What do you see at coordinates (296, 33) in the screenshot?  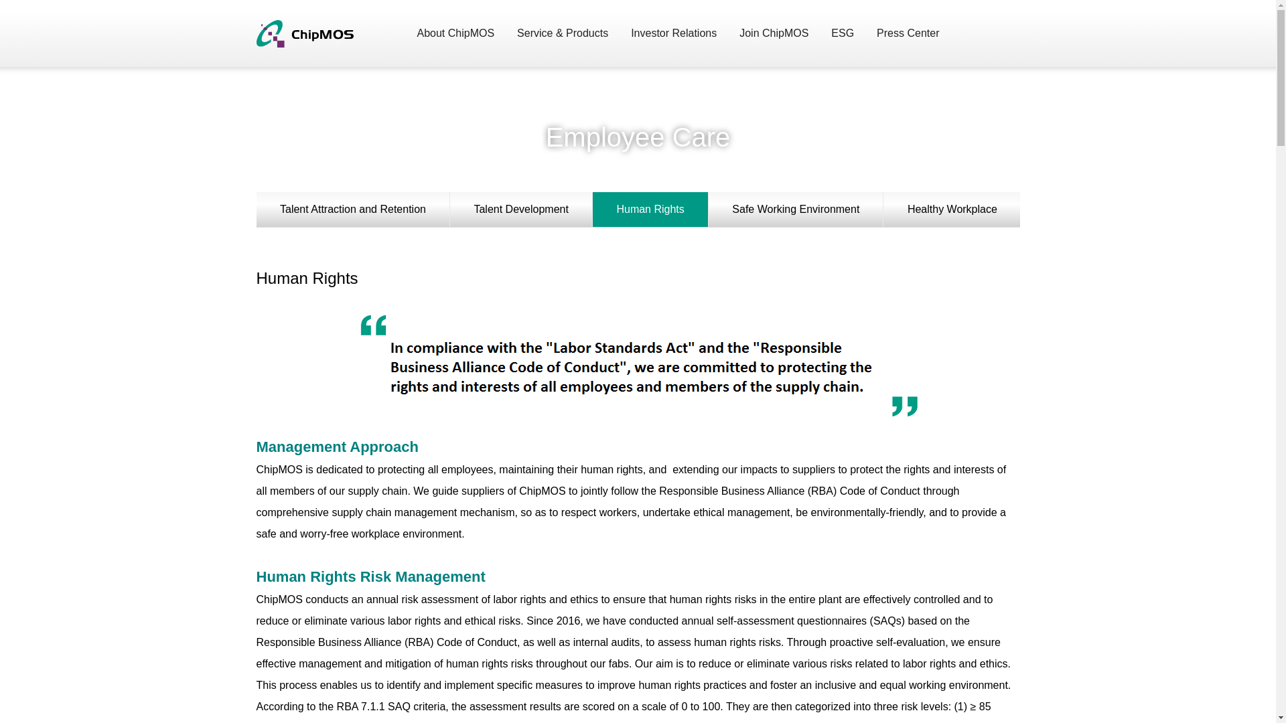 I see `ChipMOS TECHNOLOGIES INC.` at bounding box center [296, 33].